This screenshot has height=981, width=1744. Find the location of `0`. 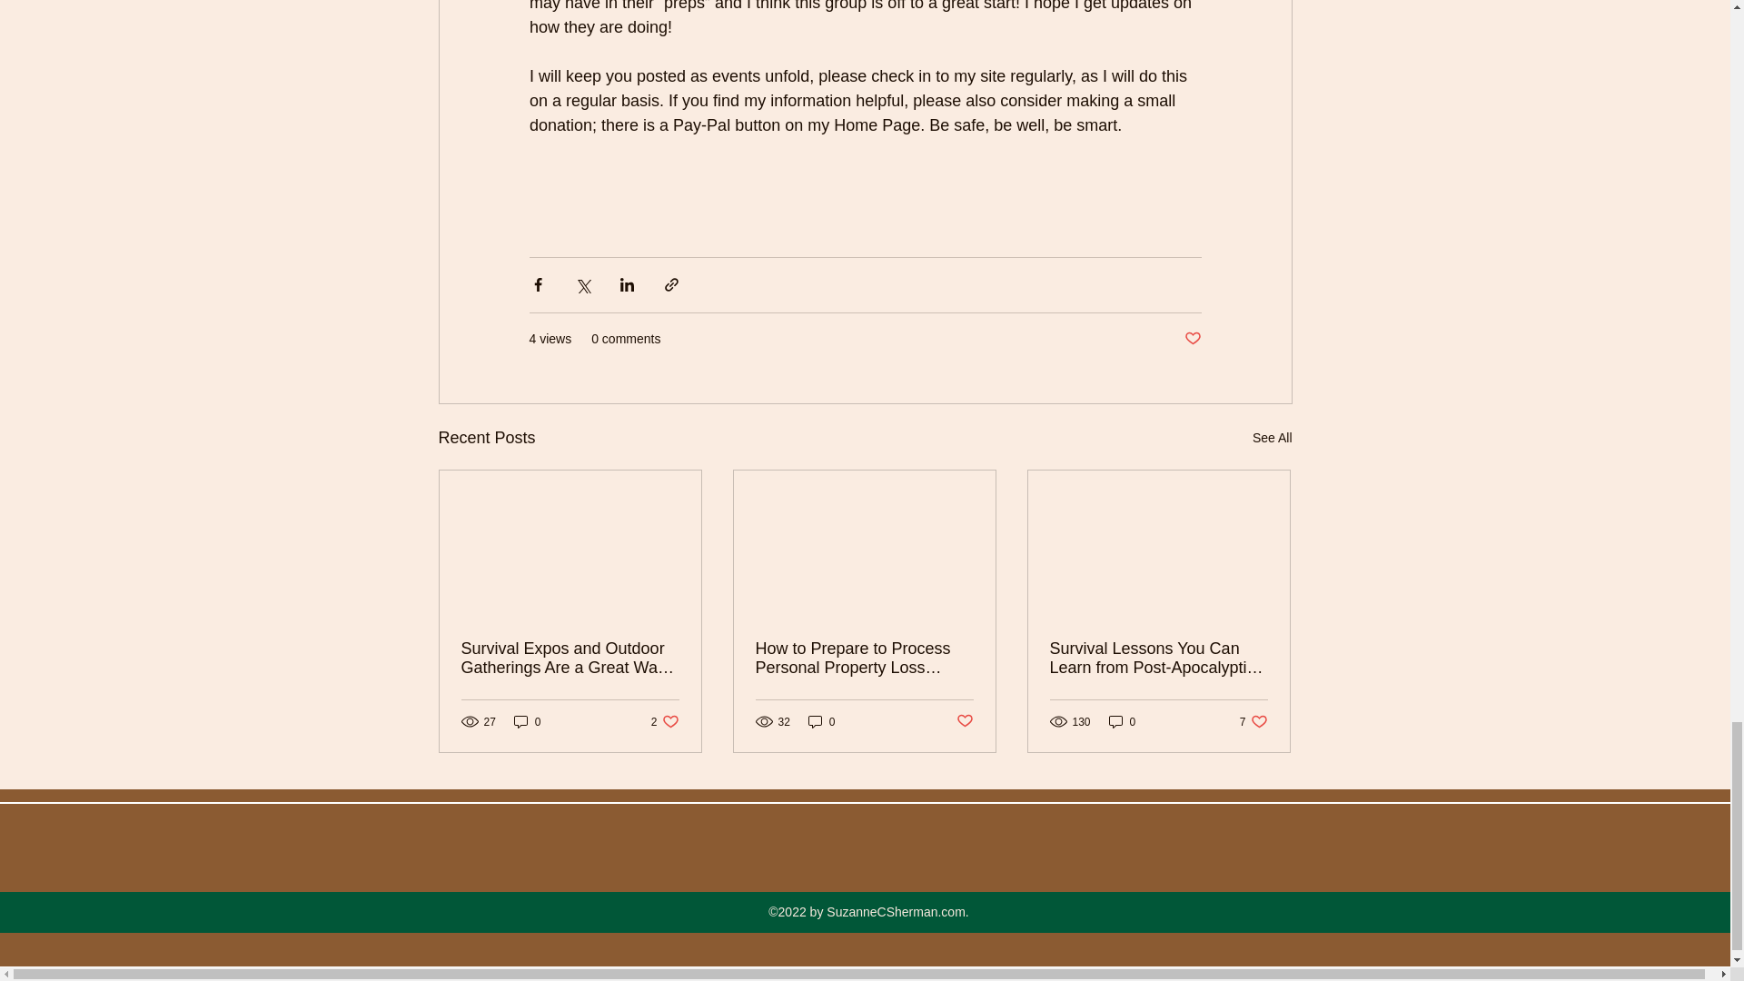

0 is located at coordinates (527, 721).